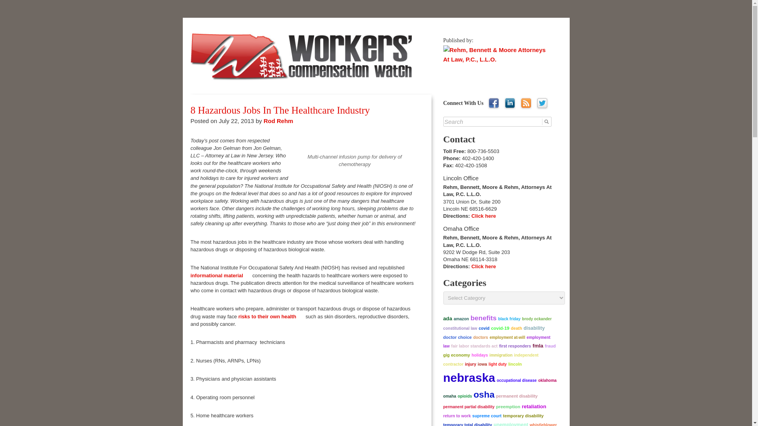  What do you see at coordinates (497, 121) in the screenshot?
I see `Search` at bounding box center [497, 121].